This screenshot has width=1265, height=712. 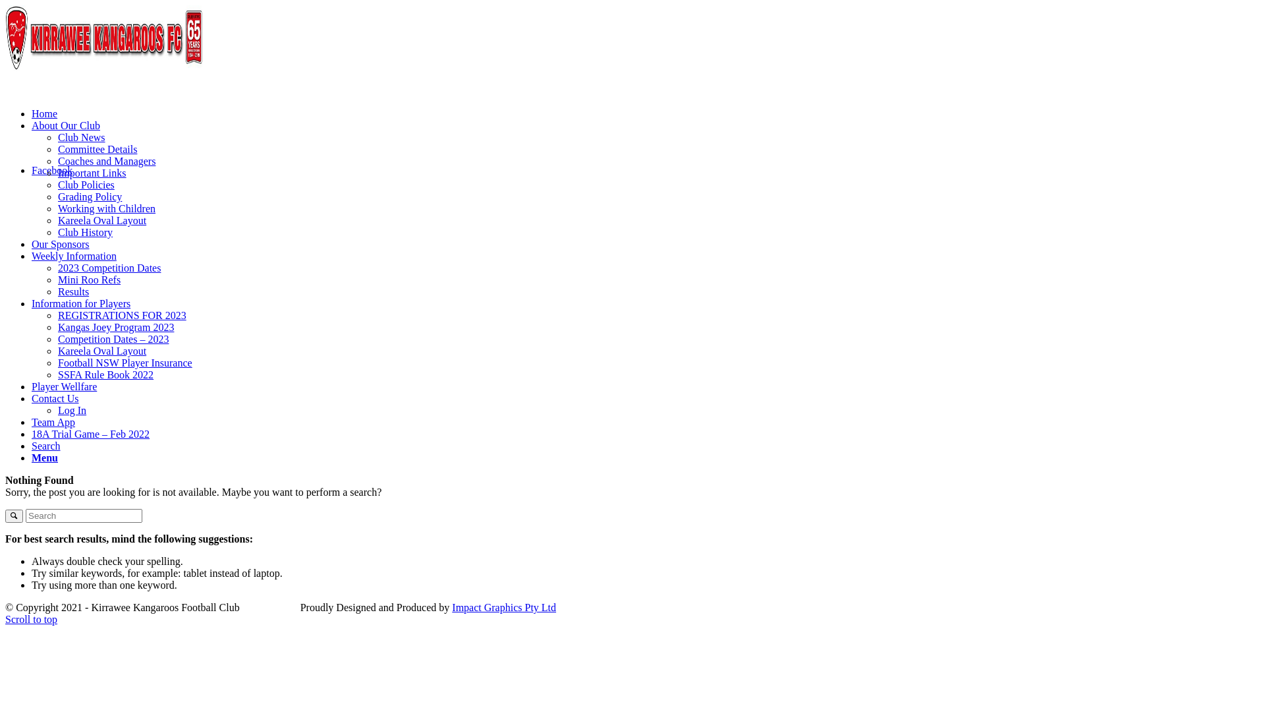 What do you see at coordinates (102, 220) in the screenshot?
I see `Kareela Oval Layout` at bounding box center [102, 220].